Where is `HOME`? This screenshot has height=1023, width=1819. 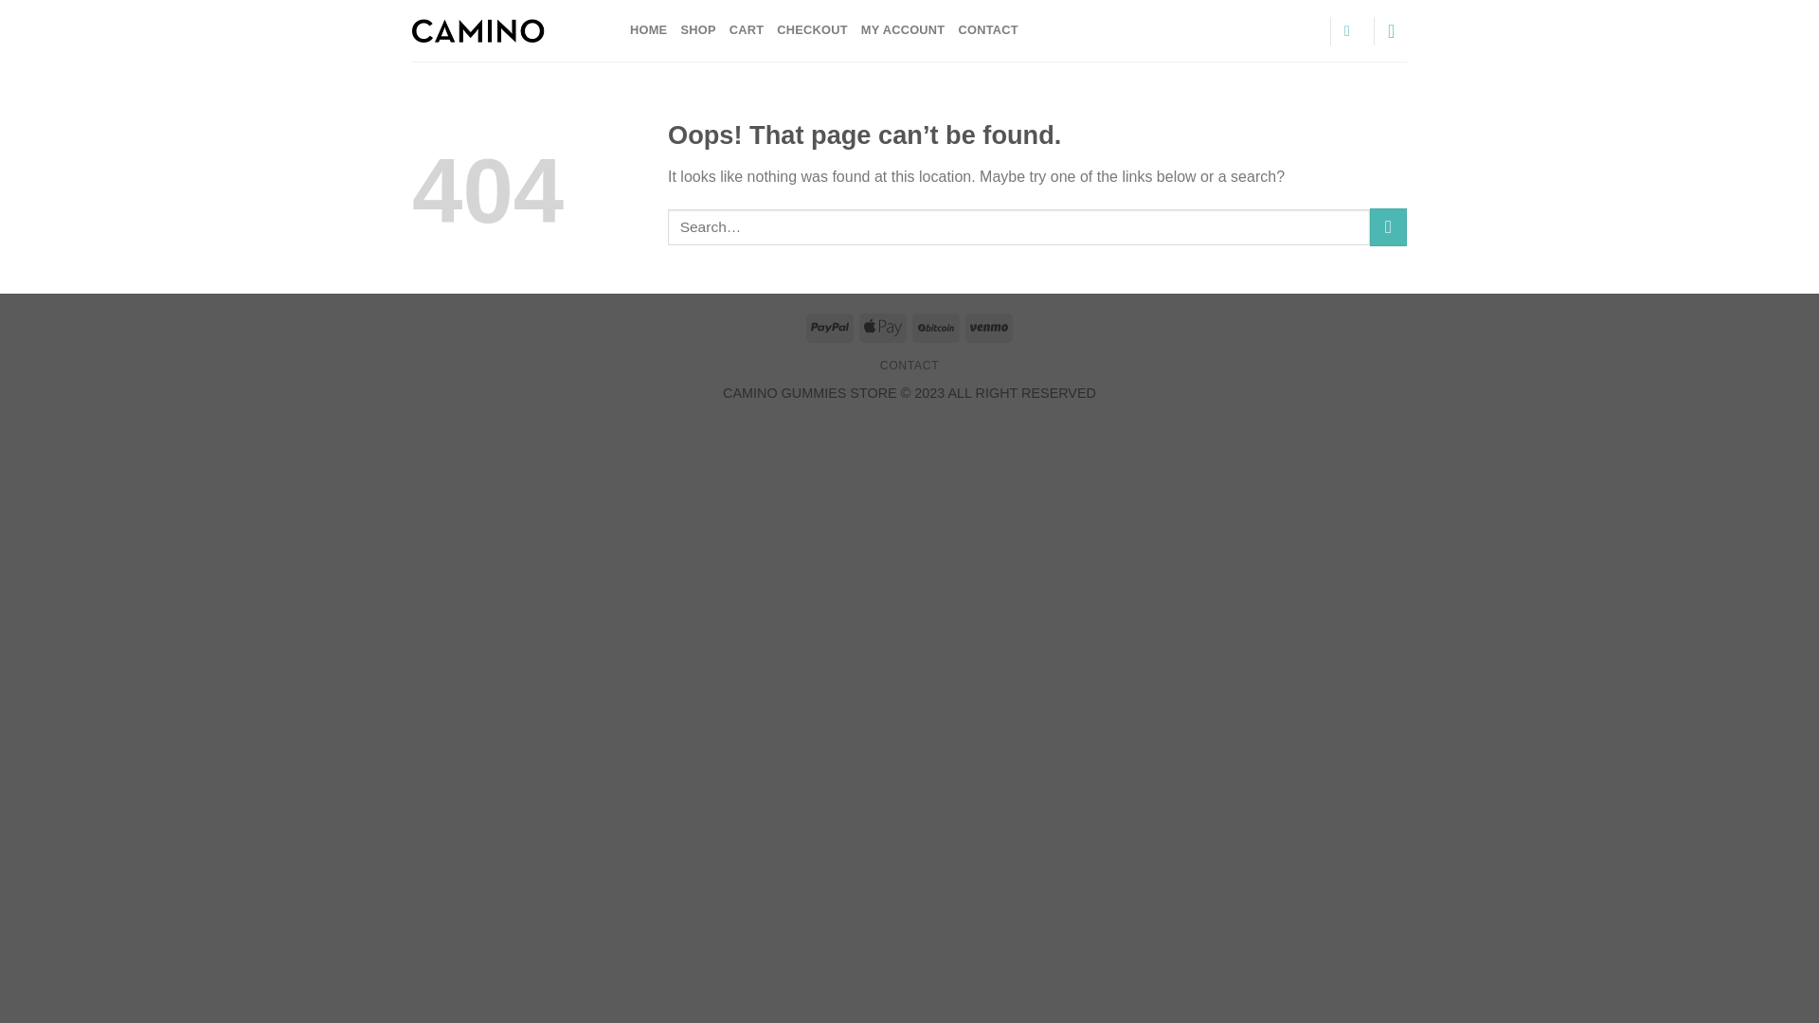
HOME is located at coordinates (648, 29).